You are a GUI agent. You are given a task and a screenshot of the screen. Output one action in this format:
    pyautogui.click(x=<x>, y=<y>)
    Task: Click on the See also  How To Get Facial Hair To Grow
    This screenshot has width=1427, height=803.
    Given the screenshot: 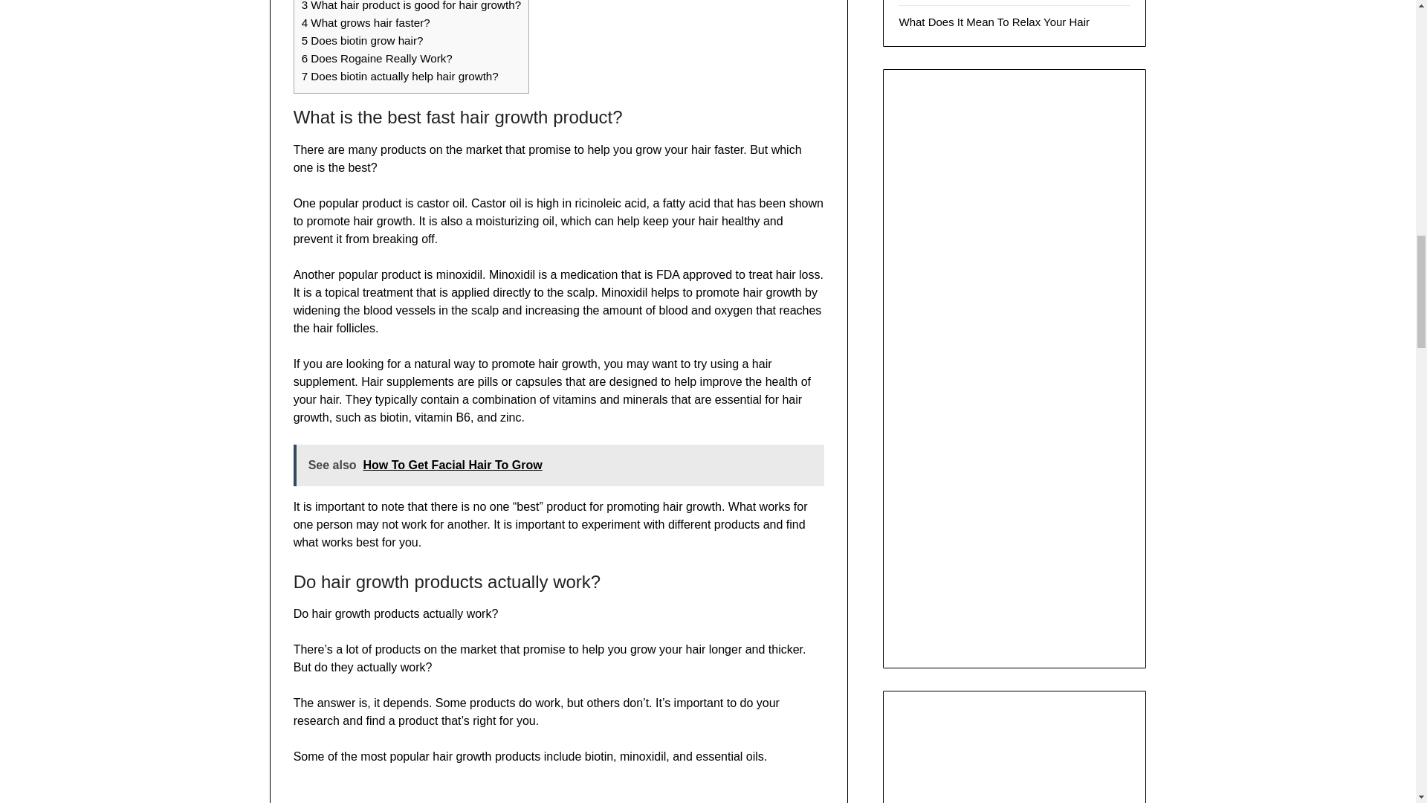 What is the action you would take?
    pyautogui.click(x=559, y=465)
    